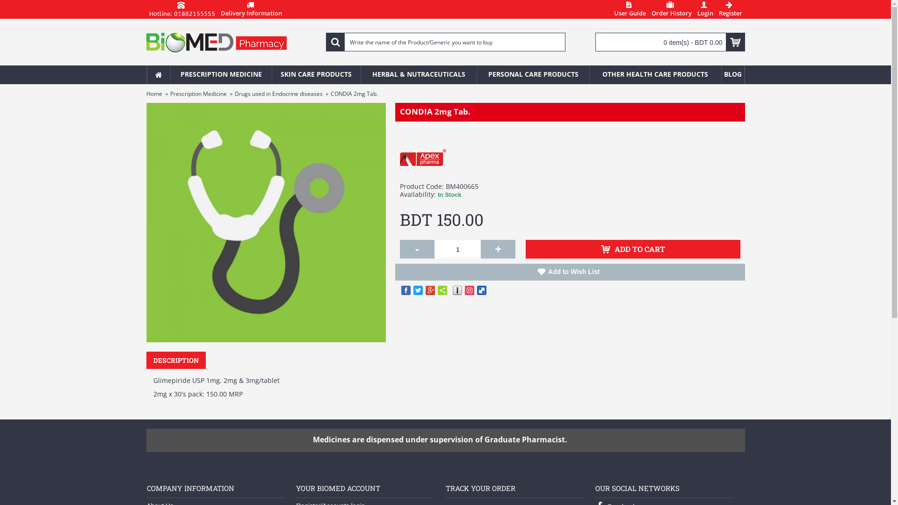 The height and width of the screenshot is (505, 898). I want to click on Prescription Medicine, so click(198, 94).